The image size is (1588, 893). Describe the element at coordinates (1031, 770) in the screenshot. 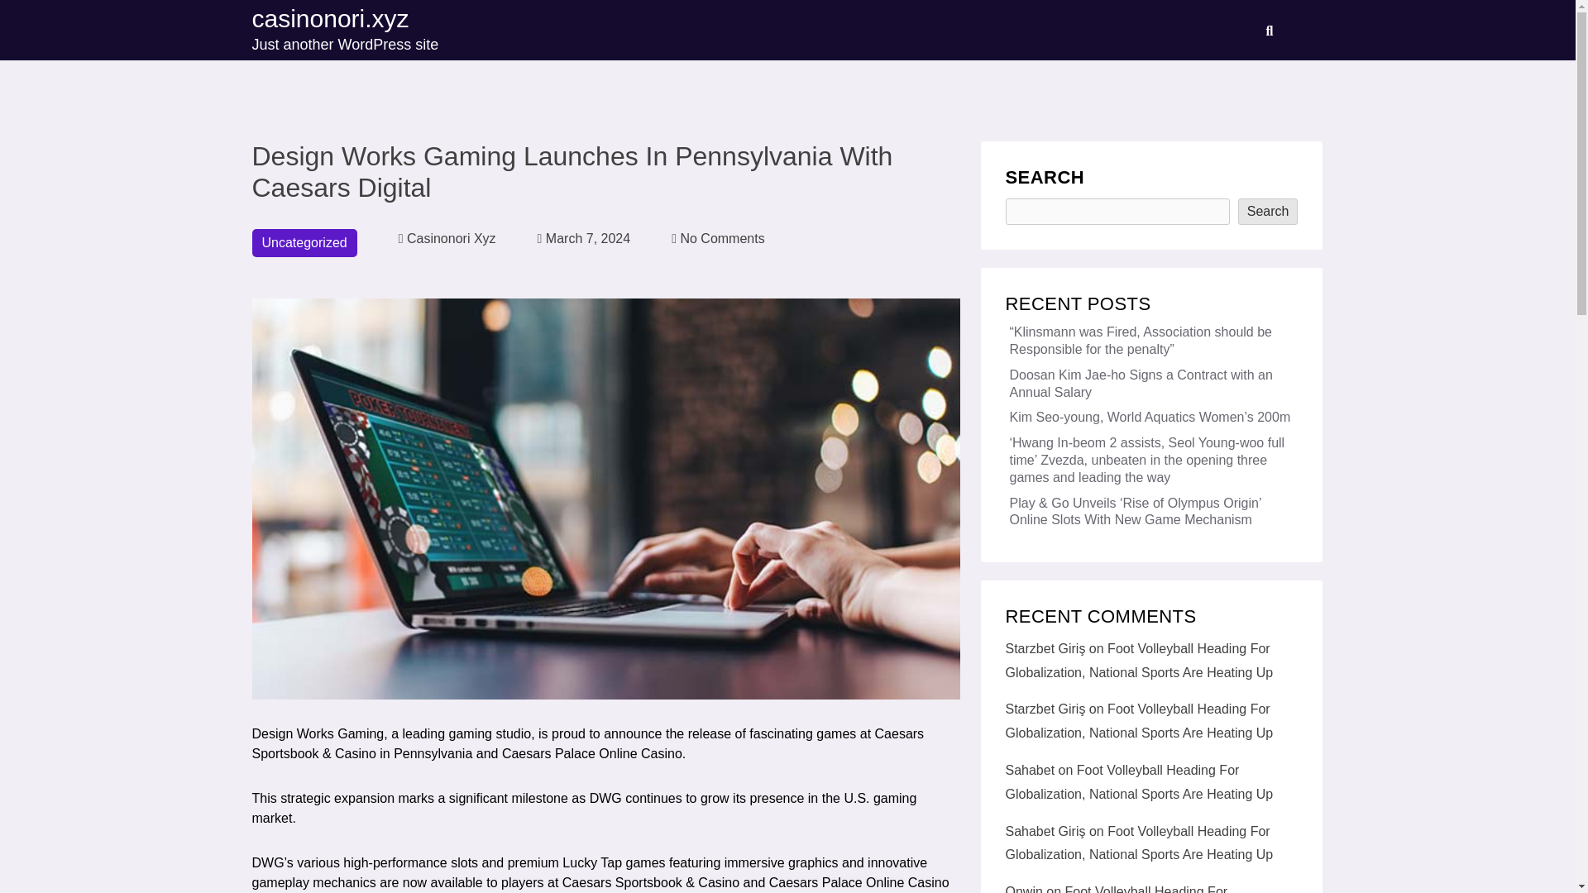

I see `Sahabet` at that location.